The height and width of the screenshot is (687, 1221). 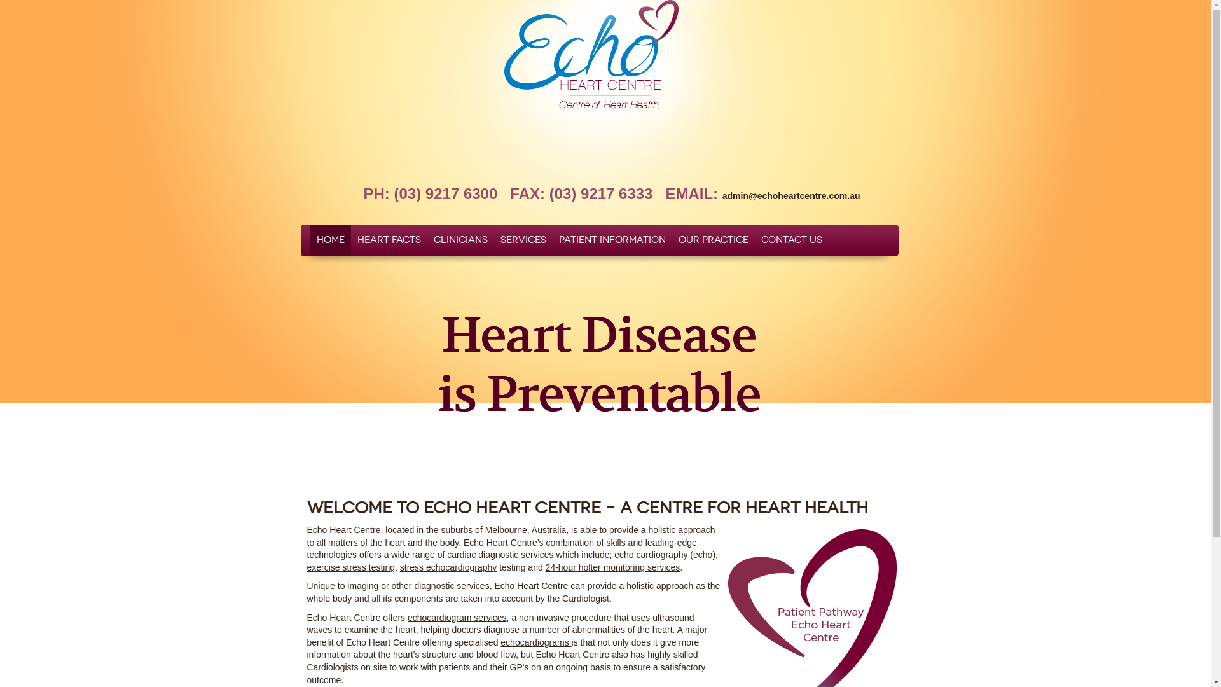 I want to click on Melbourne, Australia,, so click(x=527, y=530).